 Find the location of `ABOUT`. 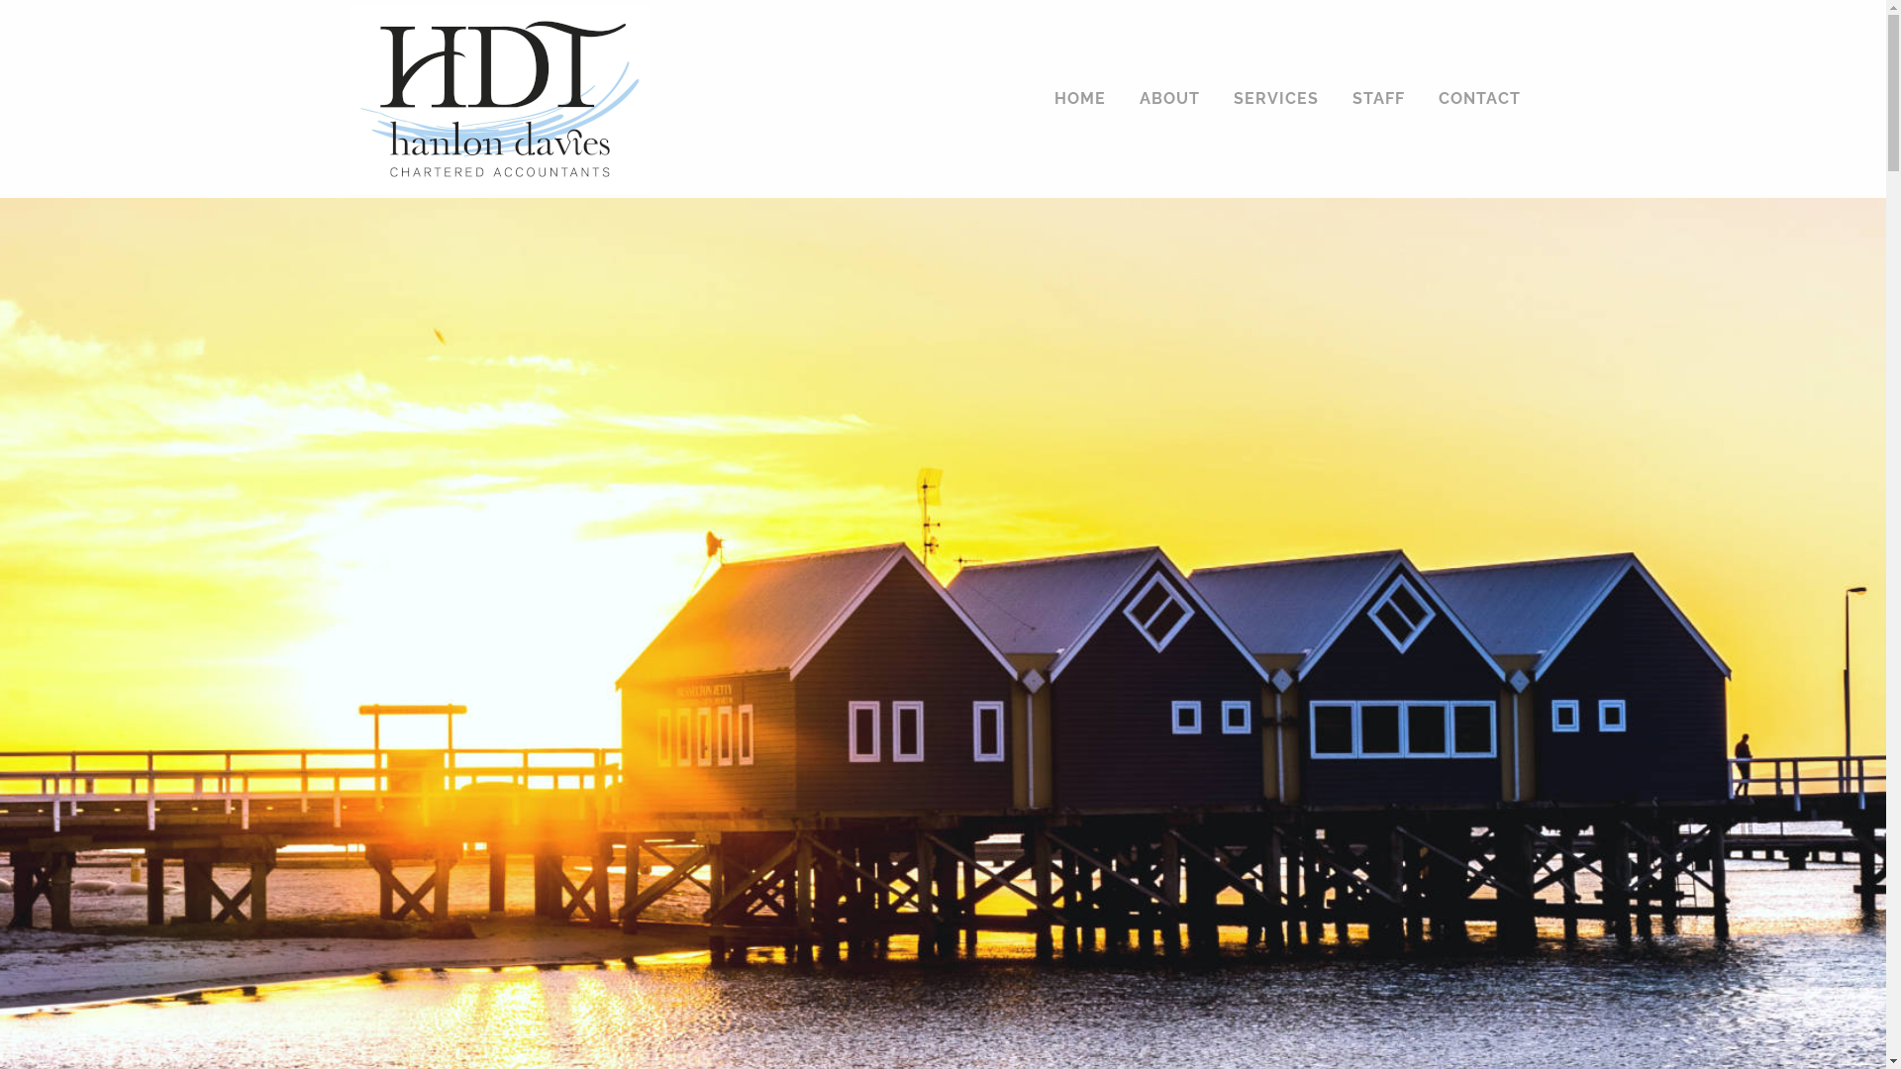

ABOUT is located at coordinates (1170, 99).